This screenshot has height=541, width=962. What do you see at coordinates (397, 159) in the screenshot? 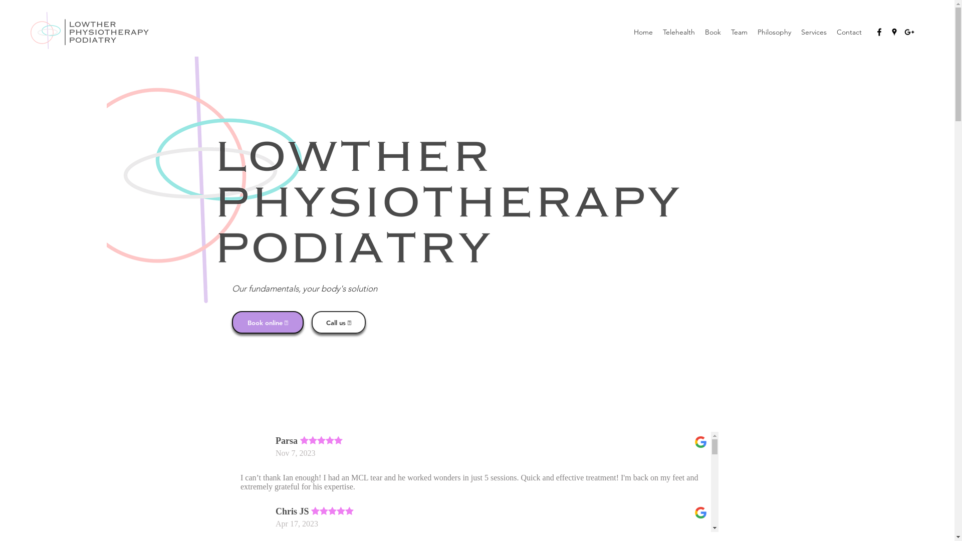
I see `LPP Hopf symbol.png` at bounding box center [397, 159].